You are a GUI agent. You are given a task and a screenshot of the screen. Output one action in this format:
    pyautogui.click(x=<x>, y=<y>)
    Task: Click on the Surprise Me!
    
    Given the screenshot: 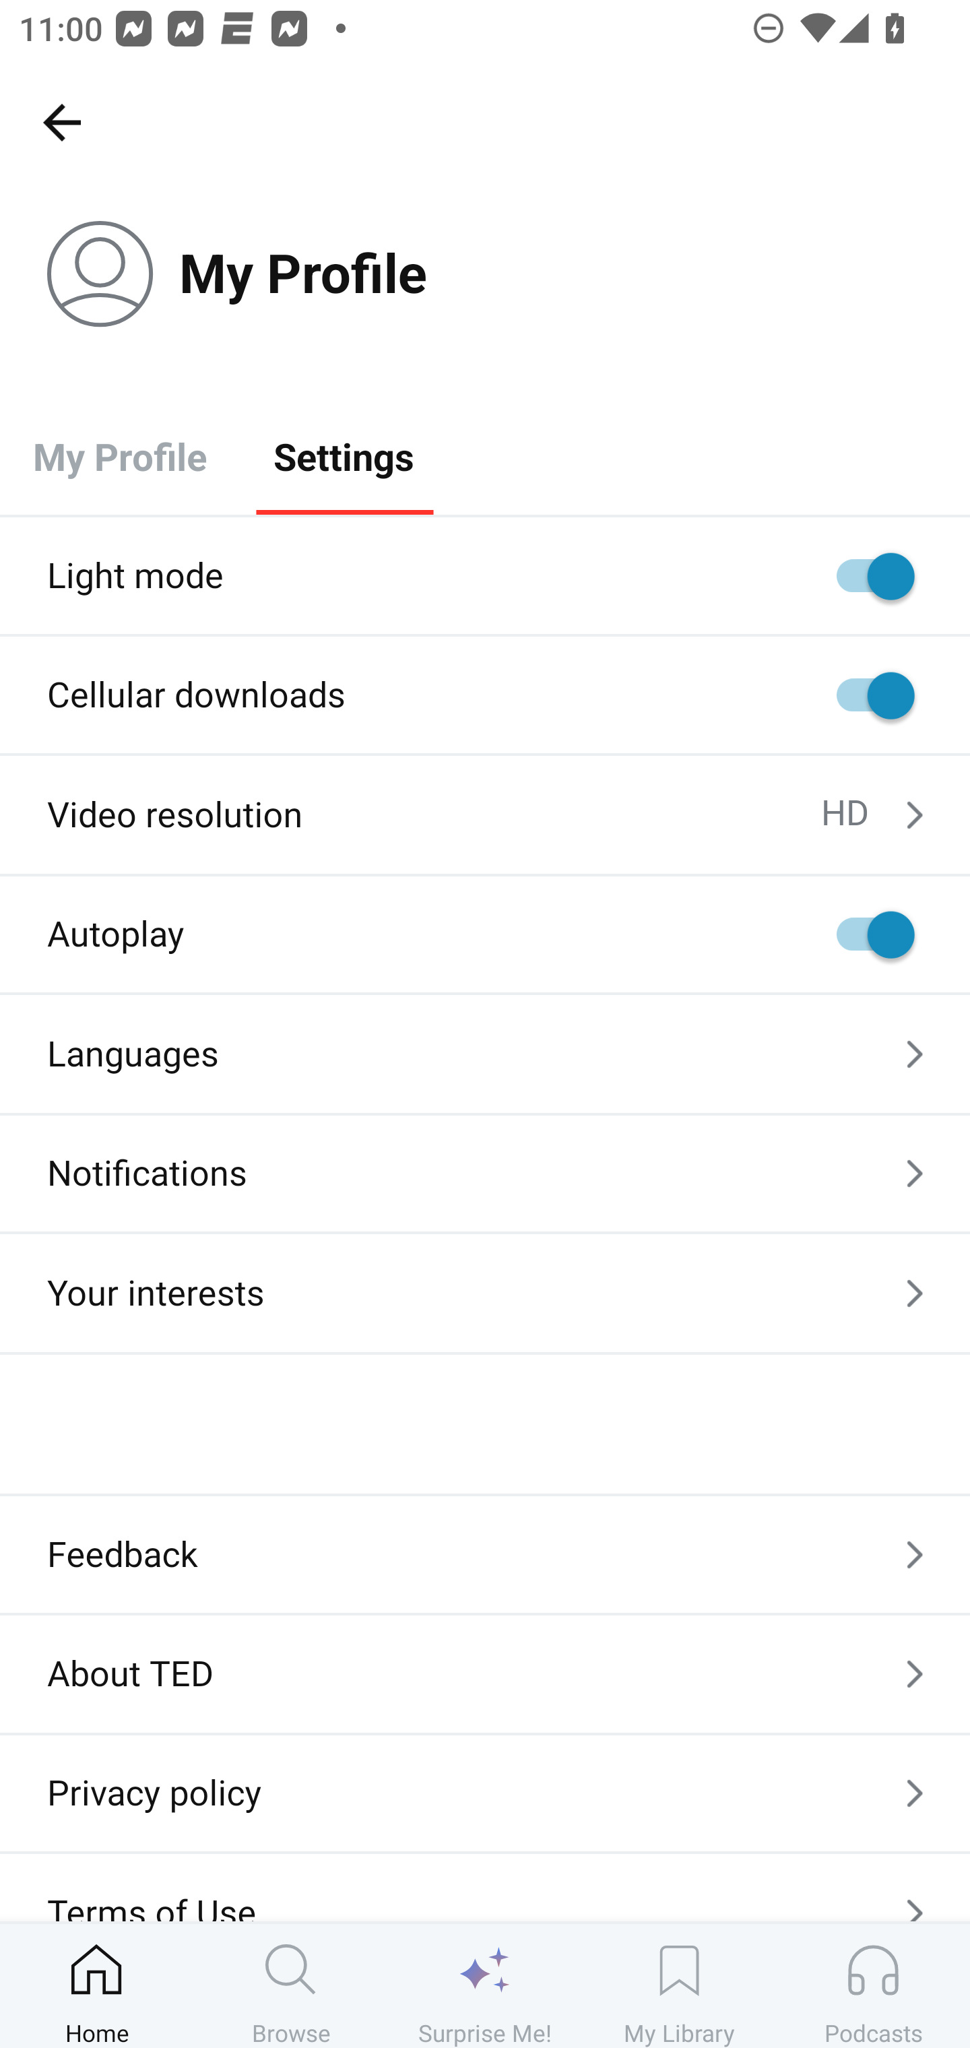 What is the action you would take?
    pyautogui.click(x=485, y=1985)
    